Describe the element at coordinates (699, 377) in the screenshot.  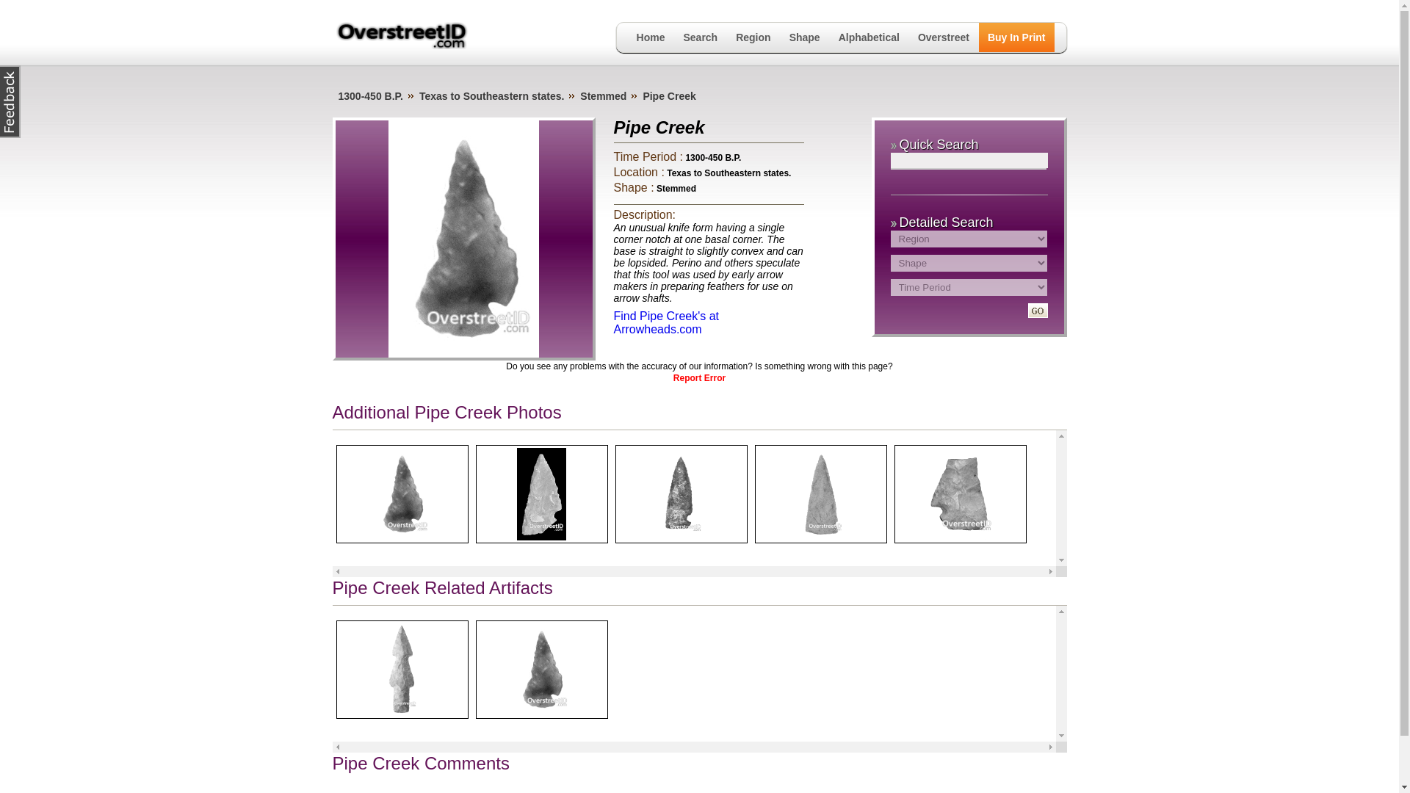
I see `Report Error` at that location.